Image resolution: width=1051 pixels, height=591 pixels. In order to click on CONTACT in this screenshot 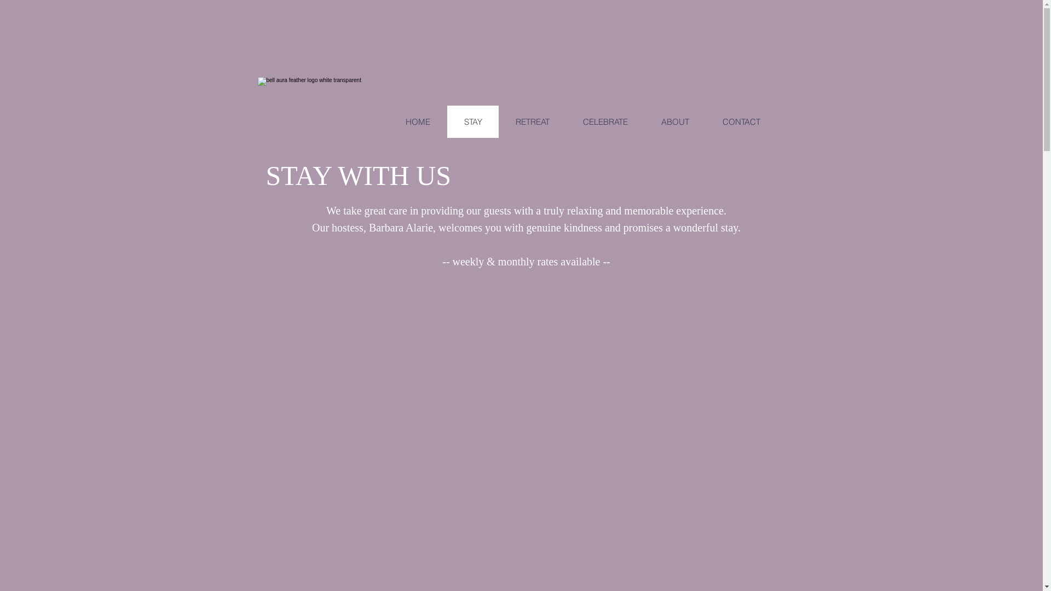, I will do `click(741, 121)`.